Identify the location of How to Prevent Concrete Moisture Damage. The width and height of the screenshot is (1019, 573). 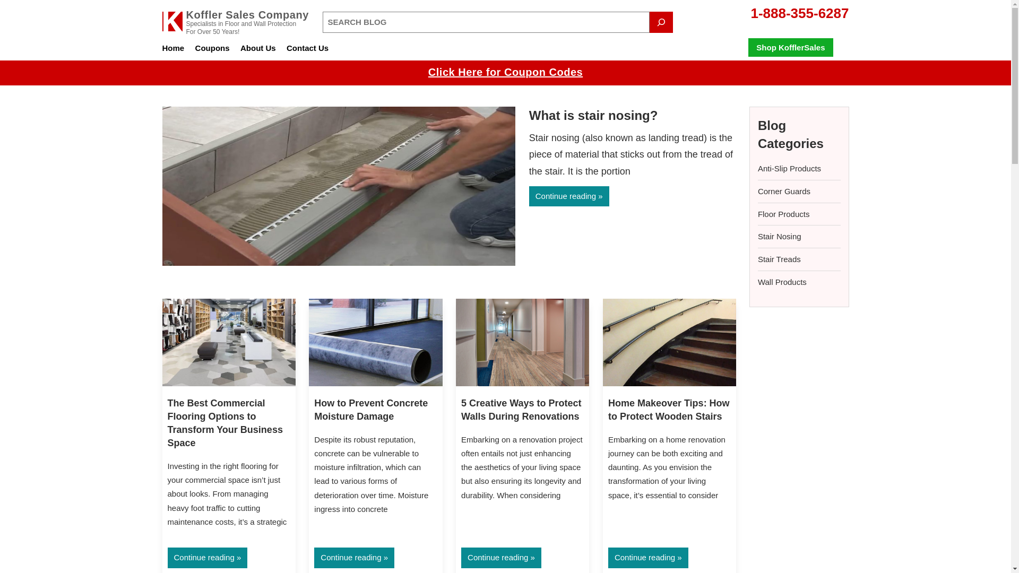
(370, 410).